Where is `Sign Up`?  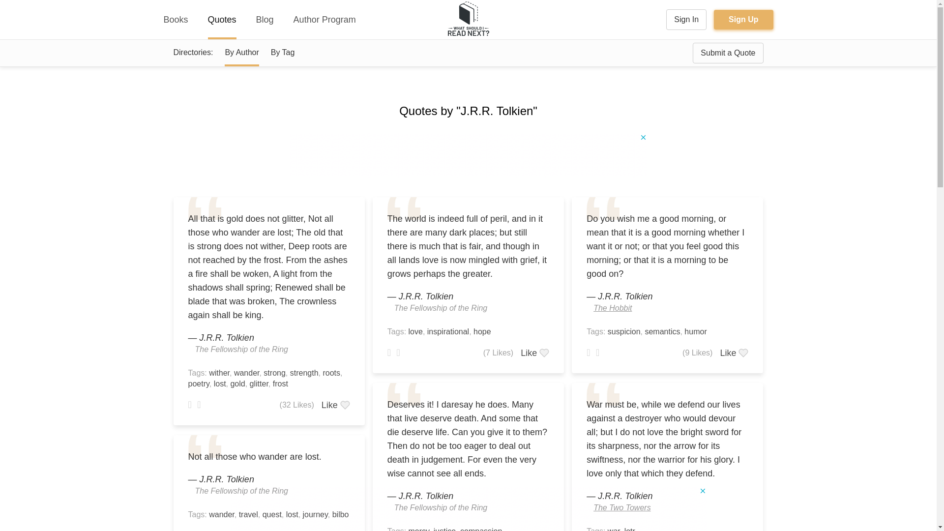 Sign Up is located at coordinates (743, 20).